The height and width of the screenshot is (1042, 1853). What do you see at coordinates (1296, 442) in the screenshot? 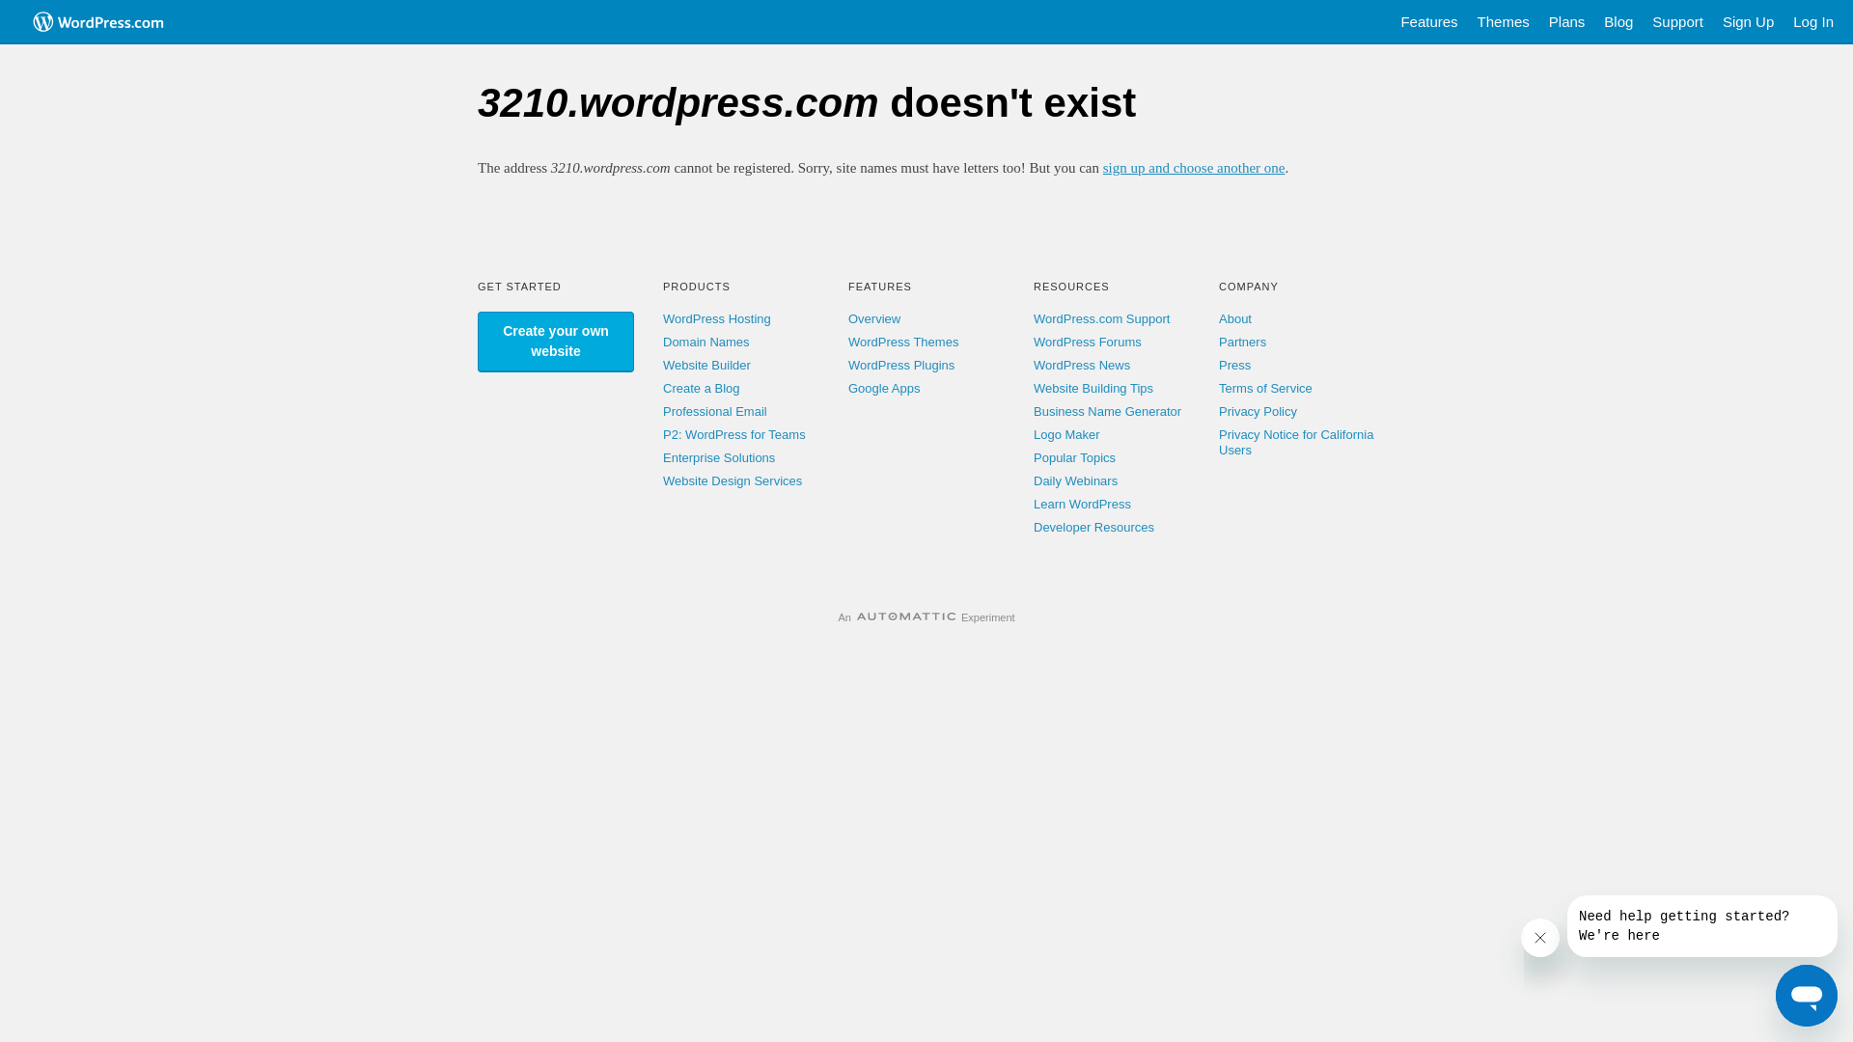
I see `Privacy Notice for California Users` at bounding box center [1296, 442].